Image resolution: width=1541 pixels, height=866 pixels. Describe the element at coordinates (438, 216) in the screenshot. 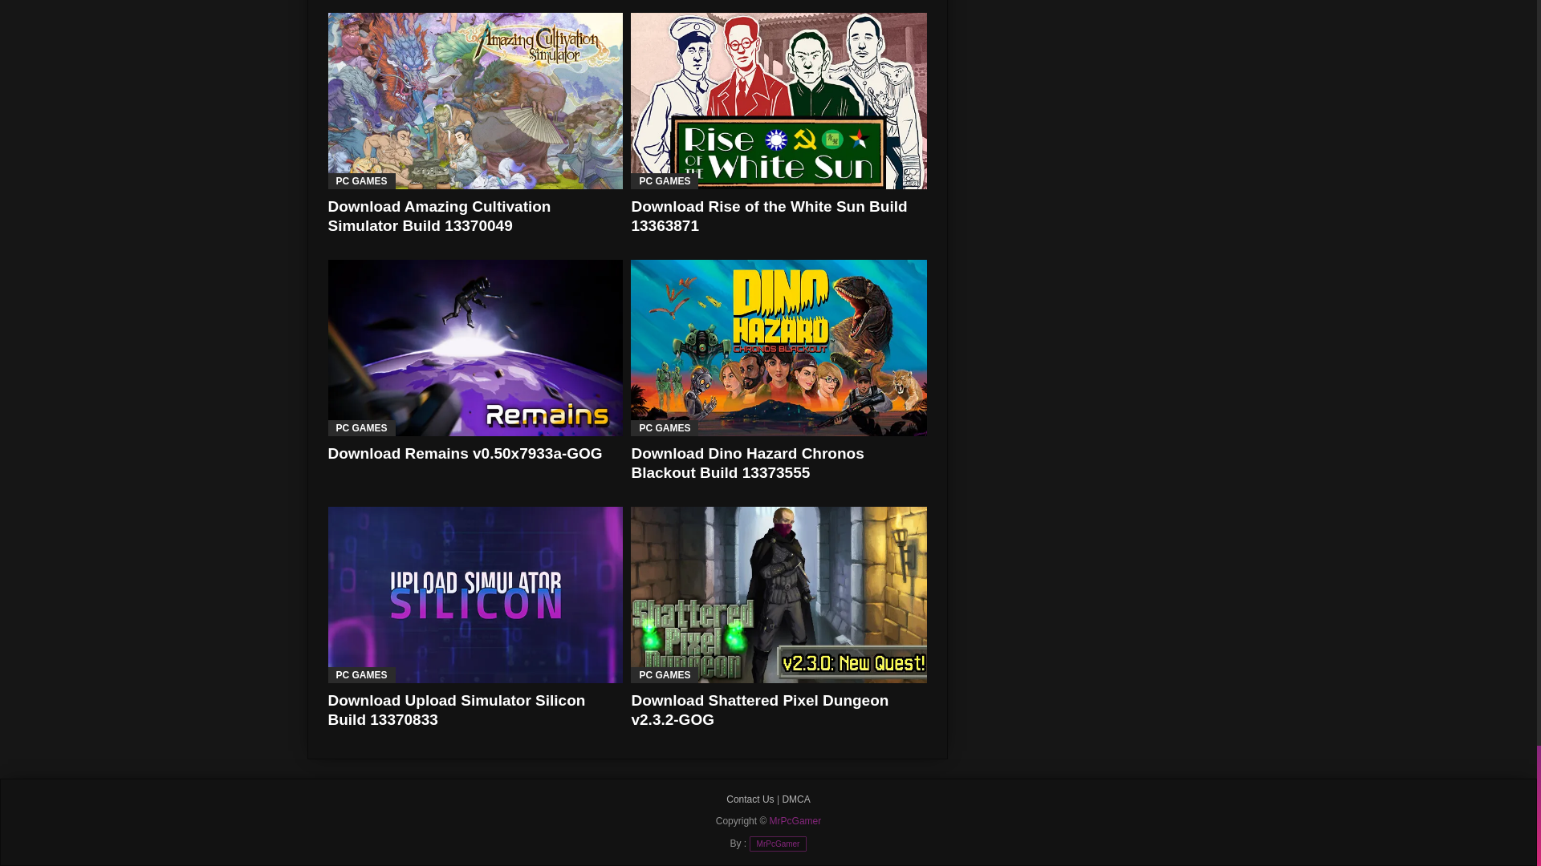

I see `Download Amazing Cultivation Simulator Build 13370049` at that location.